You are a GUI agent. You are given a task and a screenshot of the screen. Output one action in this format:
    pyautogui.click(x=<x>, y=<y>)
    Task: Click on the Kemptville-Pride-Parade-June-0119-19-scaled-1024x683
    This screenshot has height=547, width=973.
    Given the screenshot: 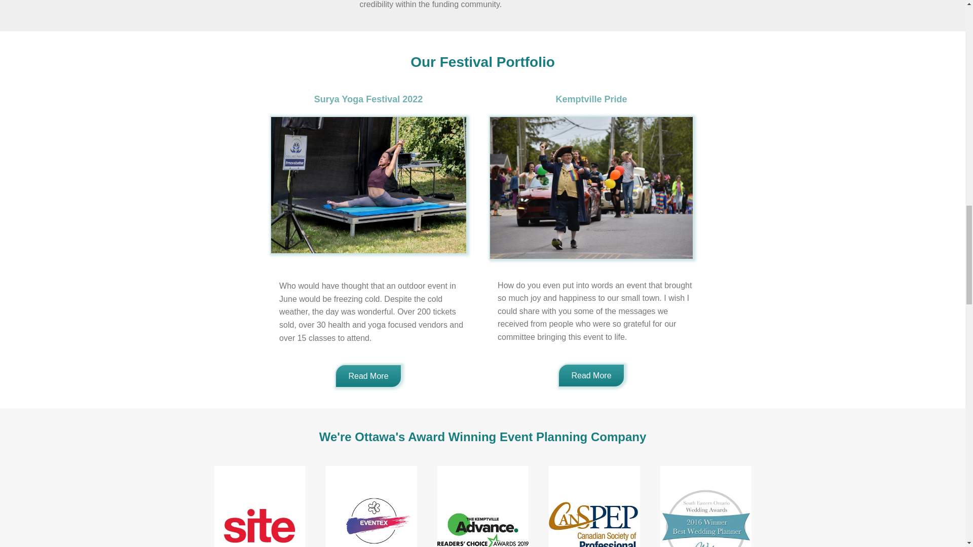 What is the action you would take?
    pyautogui.click(x=591, y=187)
    